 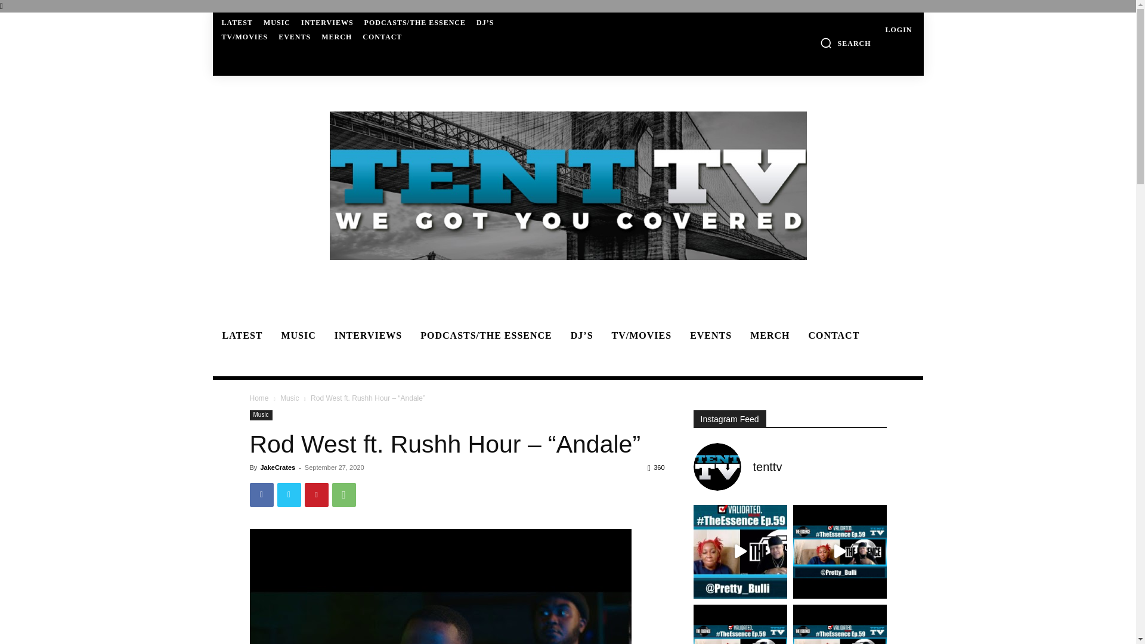 What do you see at coordinates (336, 37) in the screenshot?
I see `MERCH` at bounding box center [336, 37].